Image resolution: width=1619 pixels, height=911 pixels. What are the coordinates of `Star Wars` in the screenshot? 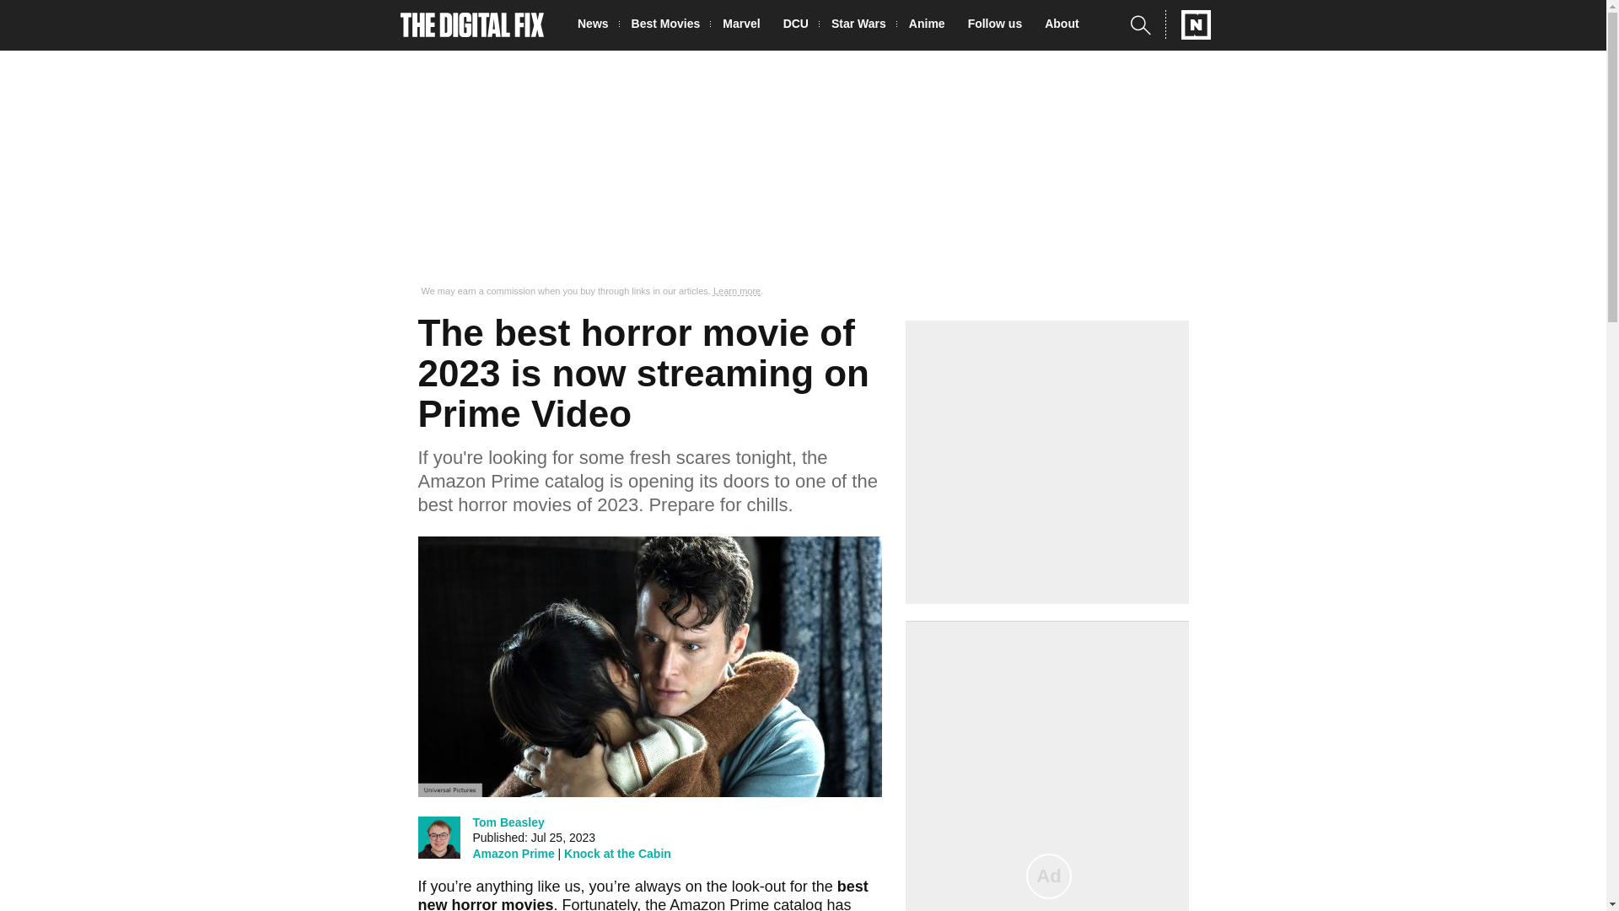 It's located at (863, 25).